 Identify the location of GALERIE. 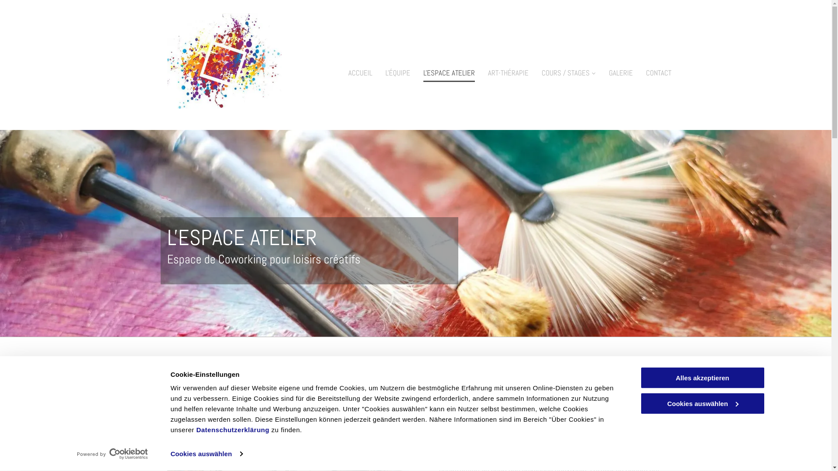
(621, 72).